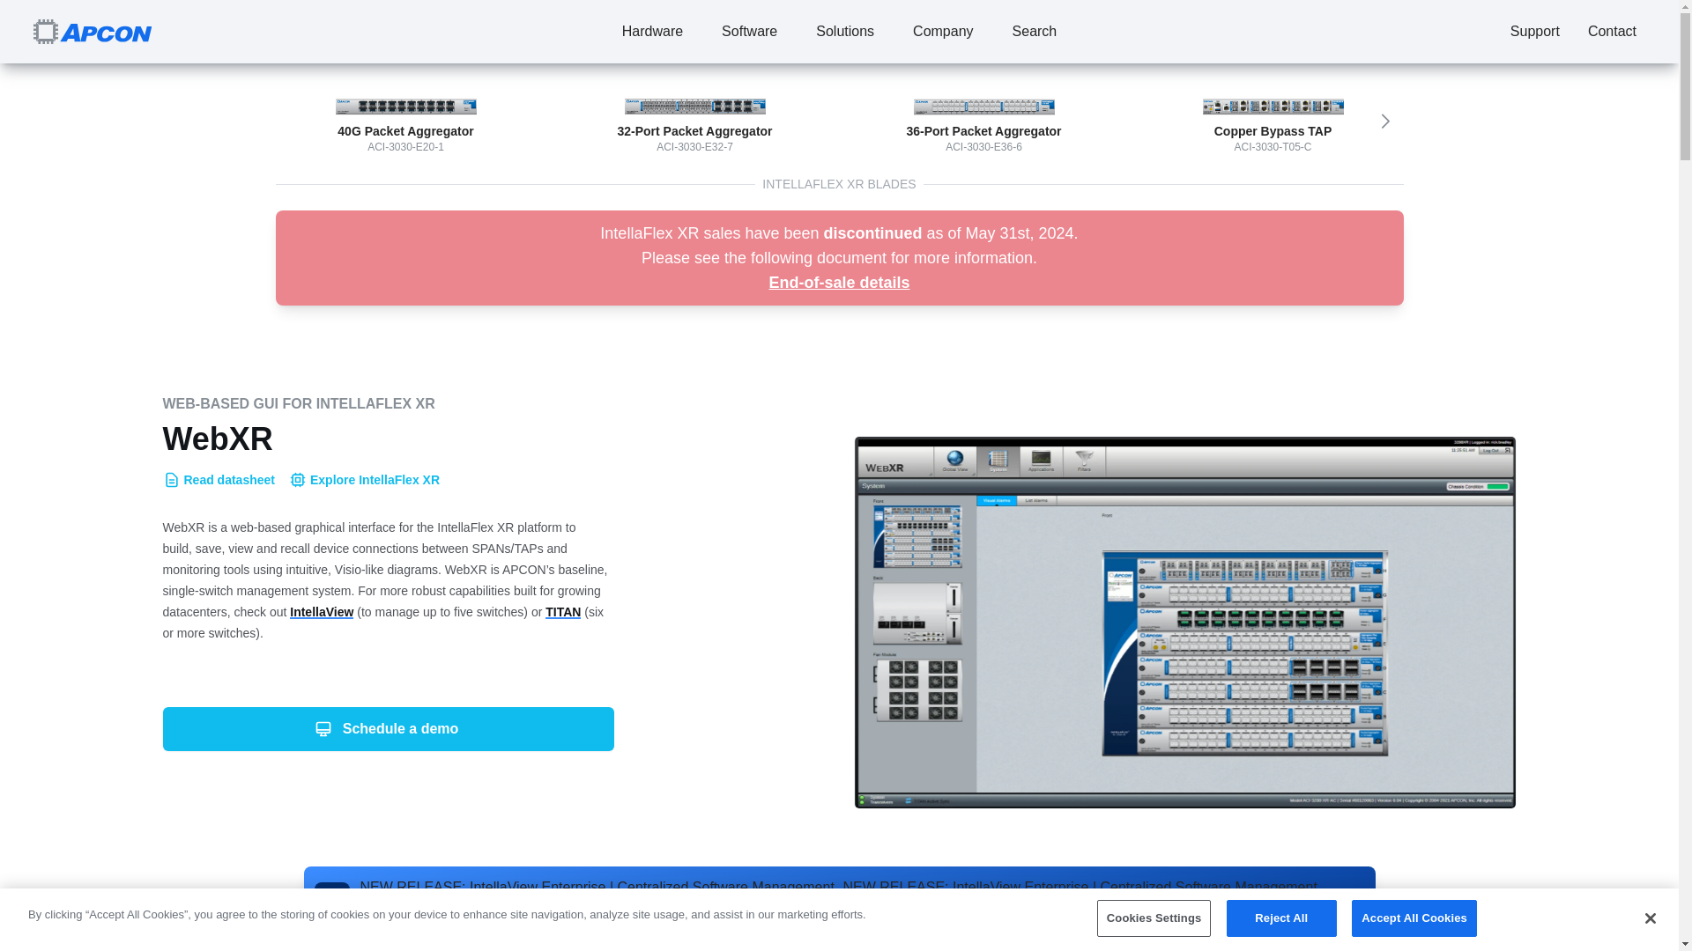  Describe the element at coordinates (93, 32) in the screenshot. I see `Your Company` at that location.